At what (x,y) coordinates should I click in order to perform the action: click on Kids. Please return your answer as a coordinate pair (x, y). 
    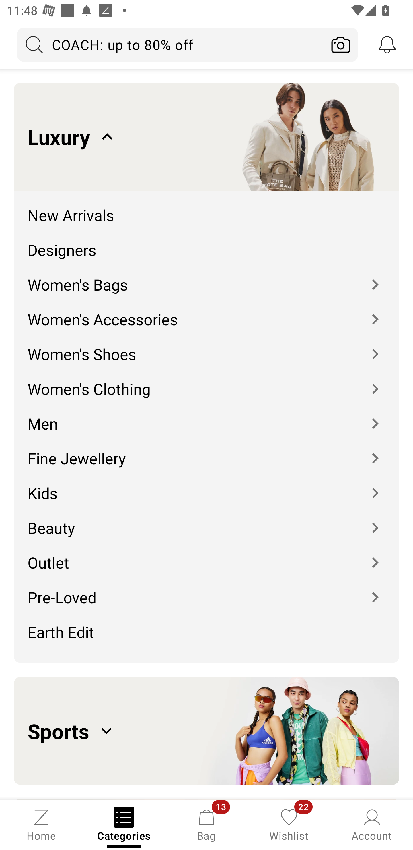
    Looking at the image, I should click on (206, 486).